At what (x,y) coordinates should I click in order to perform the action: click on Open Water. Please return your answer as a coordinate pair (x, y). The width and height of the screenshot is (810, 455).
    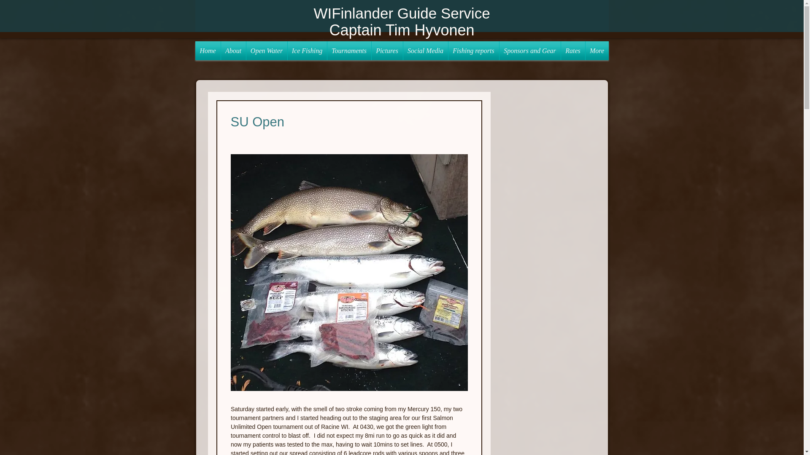
    Looking at the image, I should click on (267, 51).